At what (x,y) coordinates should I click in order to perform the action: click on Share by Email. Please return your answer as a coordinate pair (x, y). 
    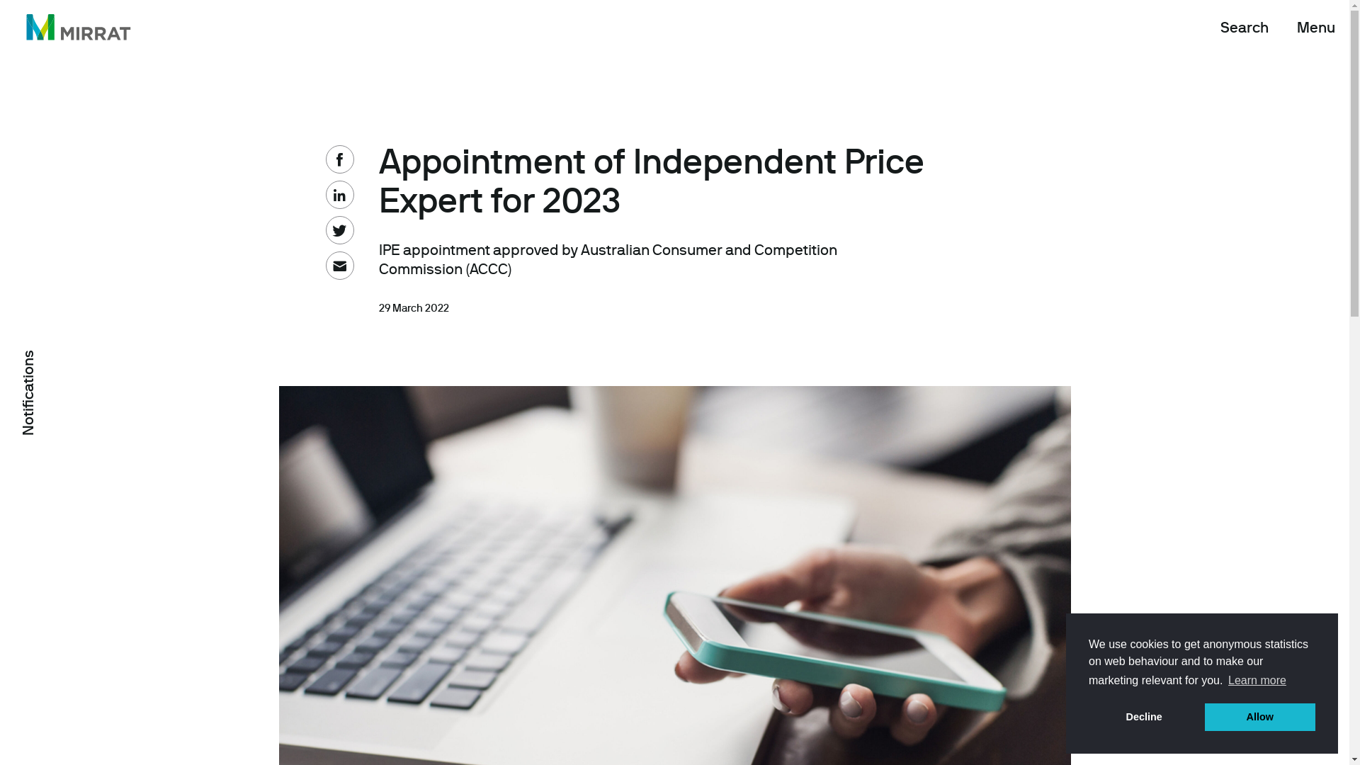
    Looking at the image, I should click on (340, 266).